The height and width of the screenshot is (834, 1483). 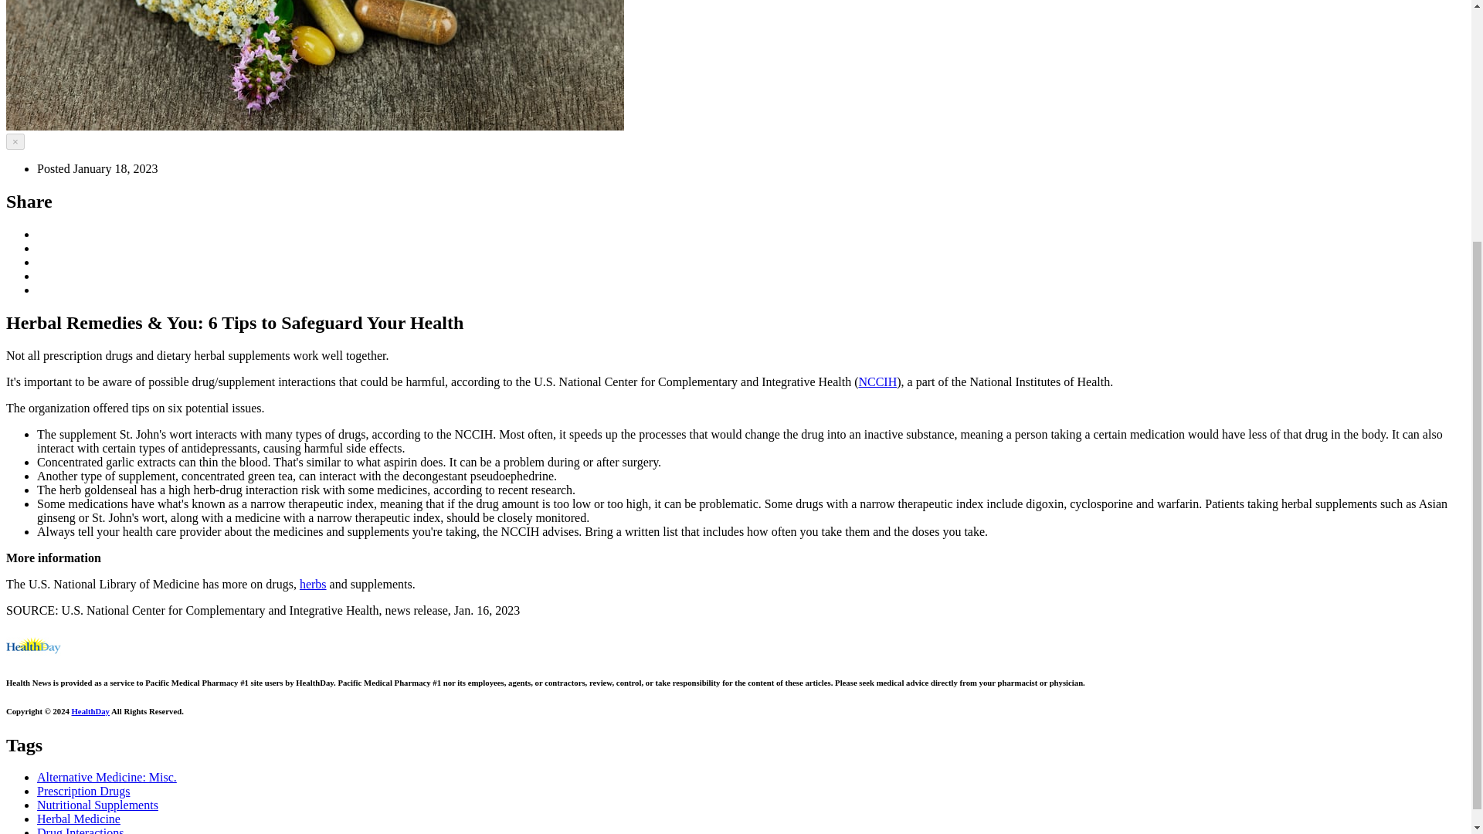 What do you see at coordinates (107, 777) in the screenshot?
I see `Alternative Medicine: Misc.` at bounding box center [107, 777].